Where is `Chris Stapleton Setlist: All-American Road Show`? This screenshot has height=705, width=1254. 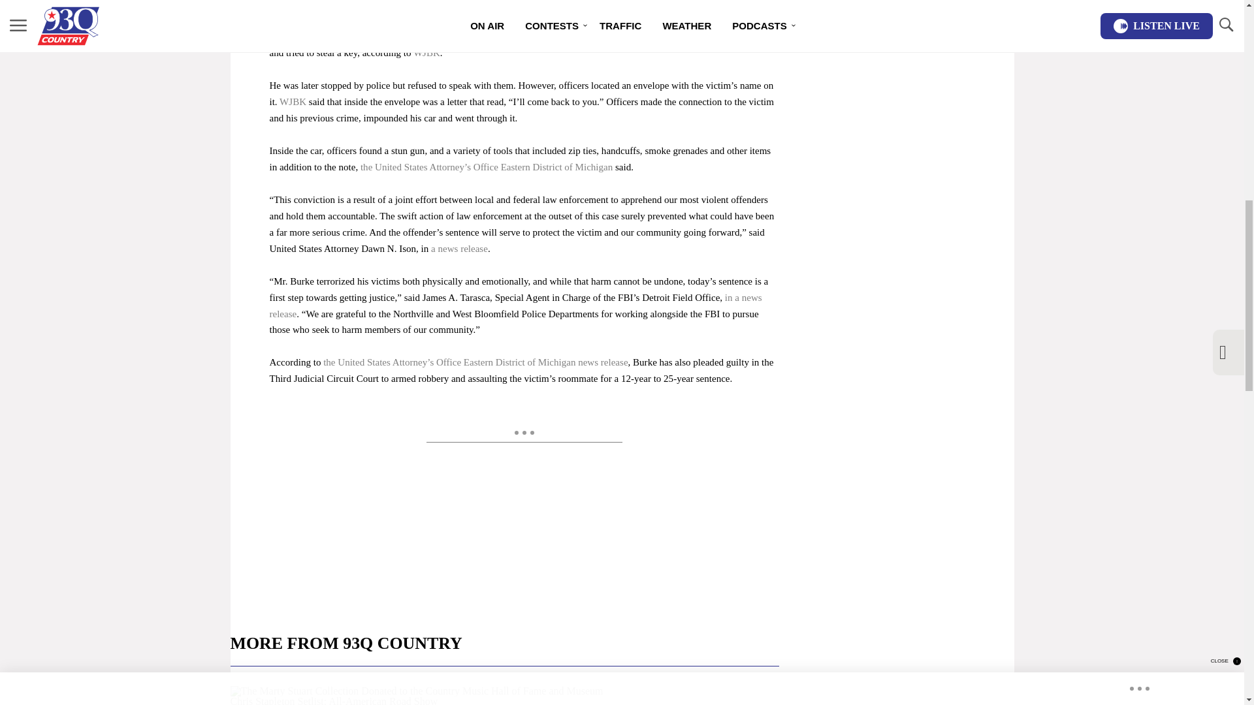 Chris Stapleton Setlist: All-American Road Show is located at coordinates (504, 695).